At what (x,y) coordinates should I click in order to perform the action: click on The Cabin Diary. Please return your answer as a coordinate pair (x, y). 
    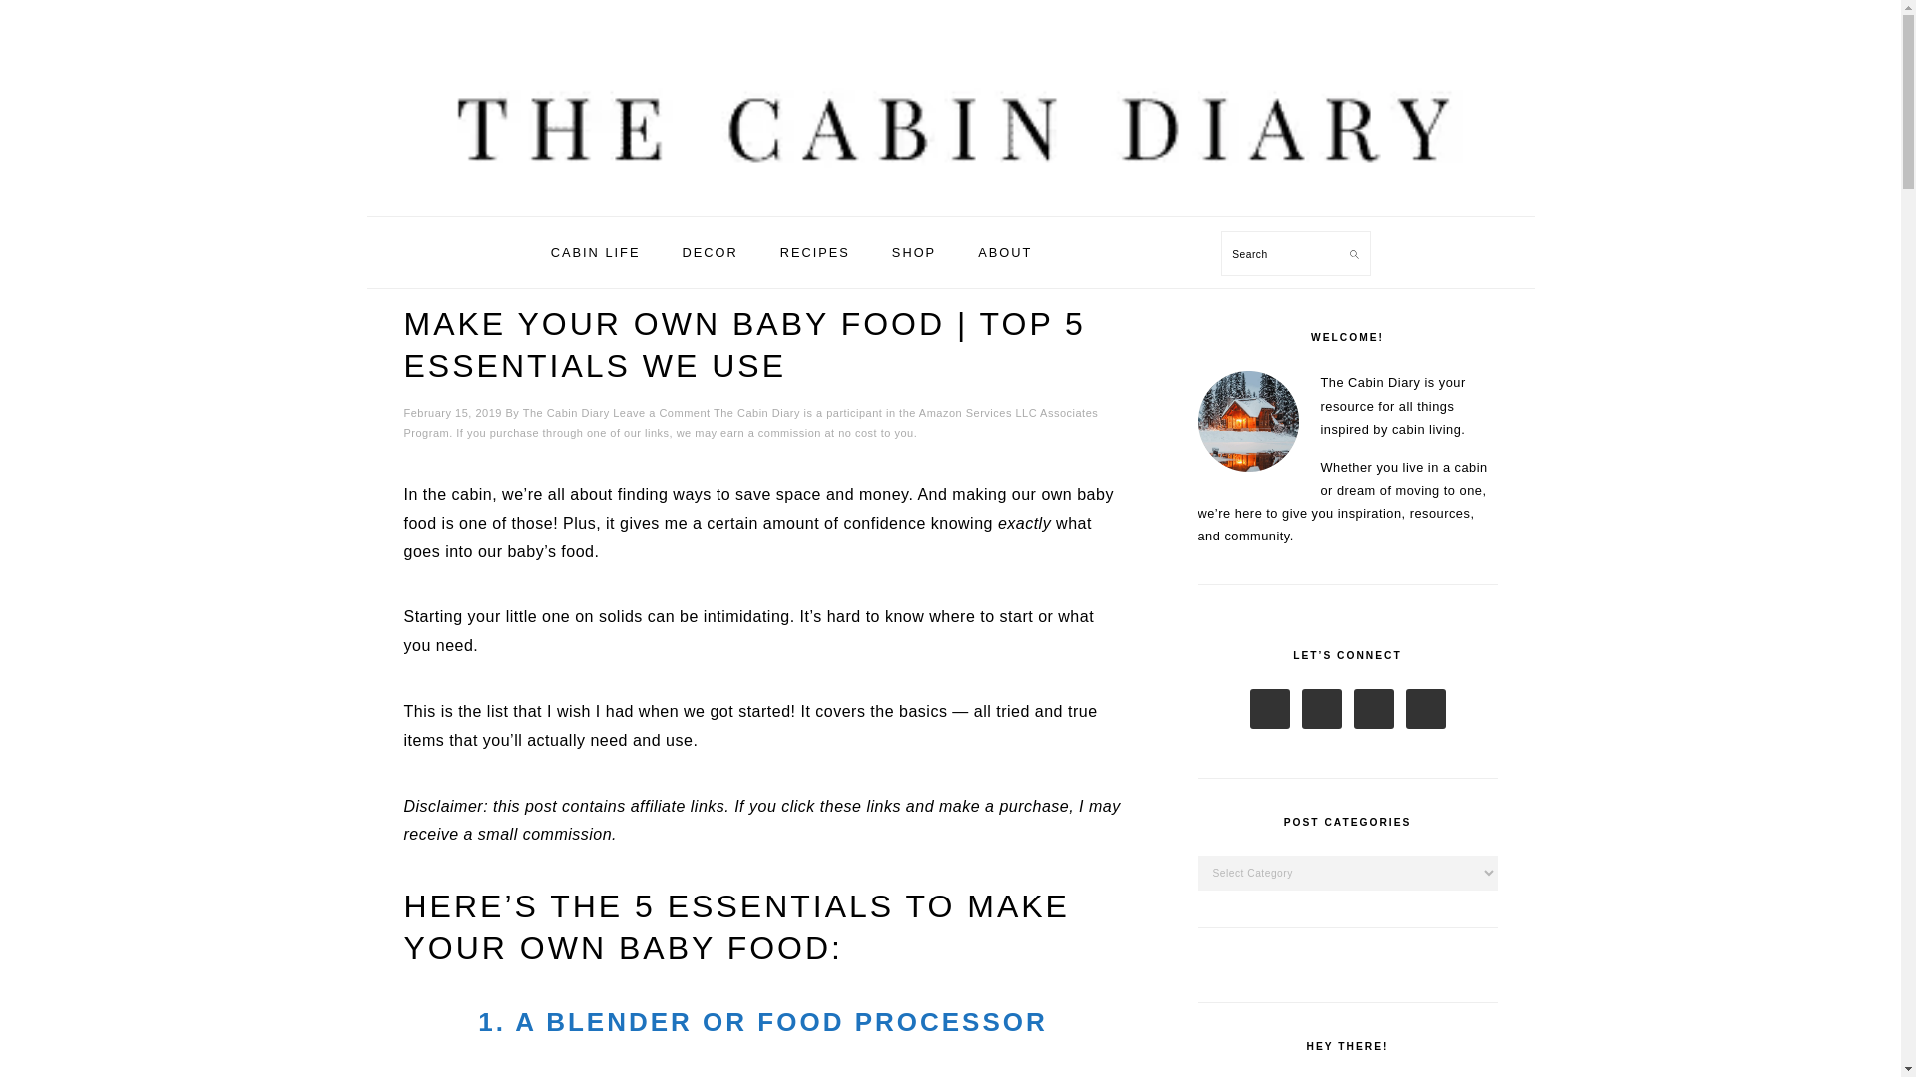
    Looking at the image, I should click on (566, 413).